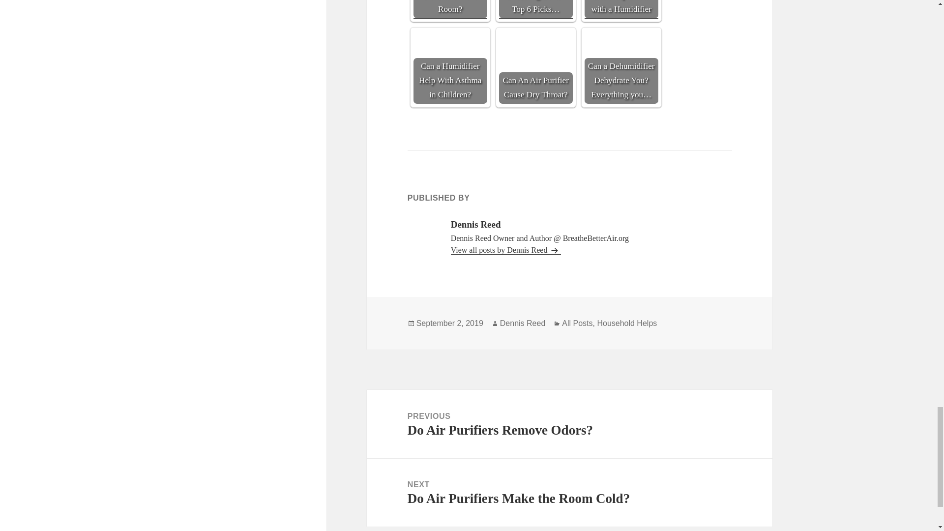 This screenshot has width=944, height=531. I want to click on September 2, 2019, so click(621, 9).